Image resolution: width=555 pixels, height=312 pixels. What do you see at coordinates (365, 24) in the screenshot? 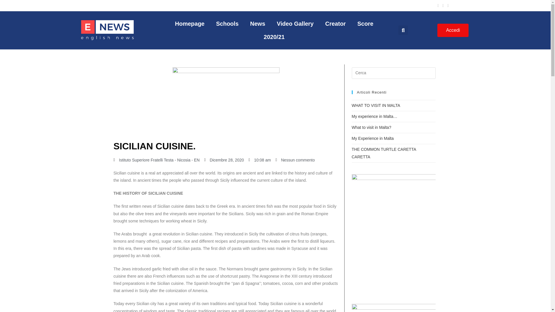
I see `Score` at bounding box center [365, 24].